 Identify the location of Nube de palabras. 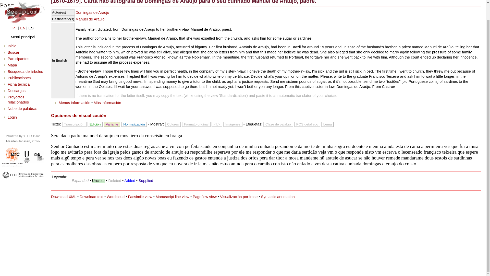
(22, 90).